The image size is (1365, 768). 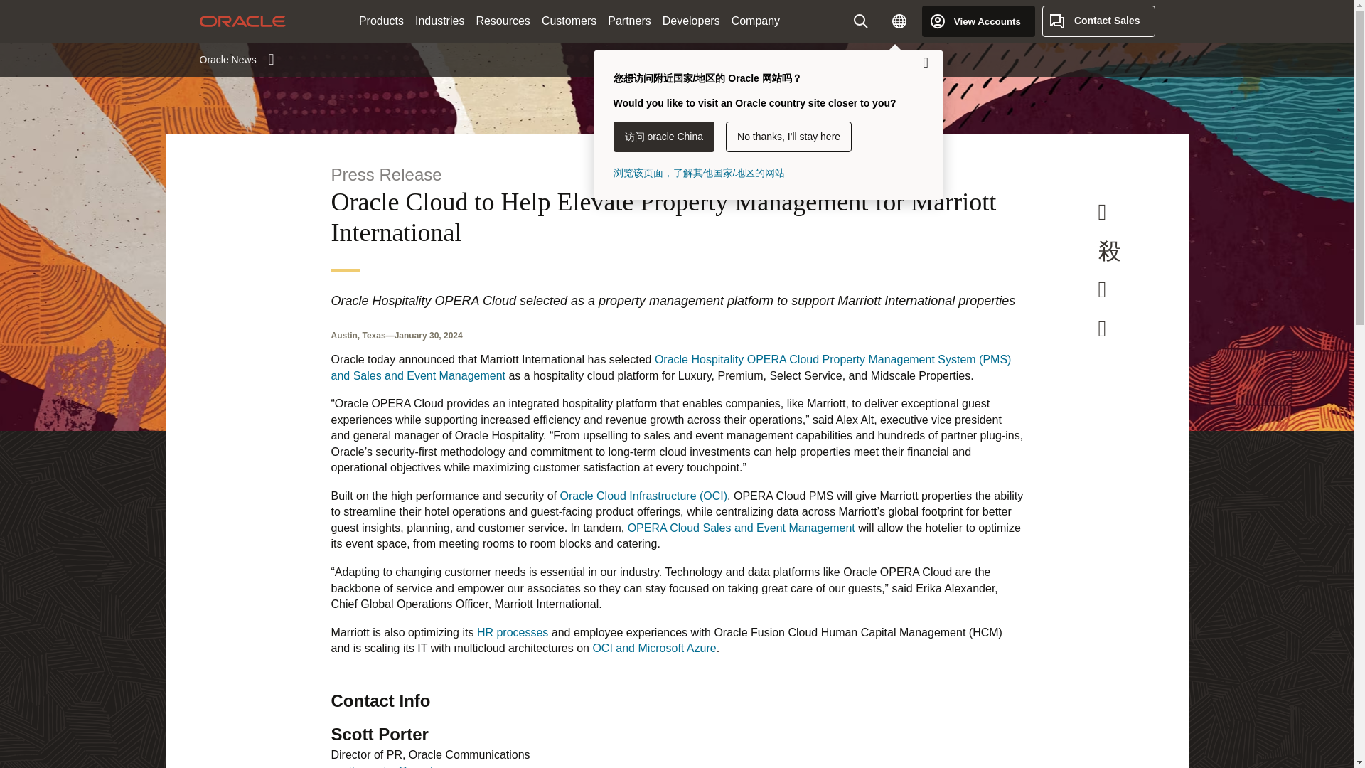 What do you see at coordinates (236, 59) in the screenshot?
I see `Oracle News` at bounding box center [236, 59].